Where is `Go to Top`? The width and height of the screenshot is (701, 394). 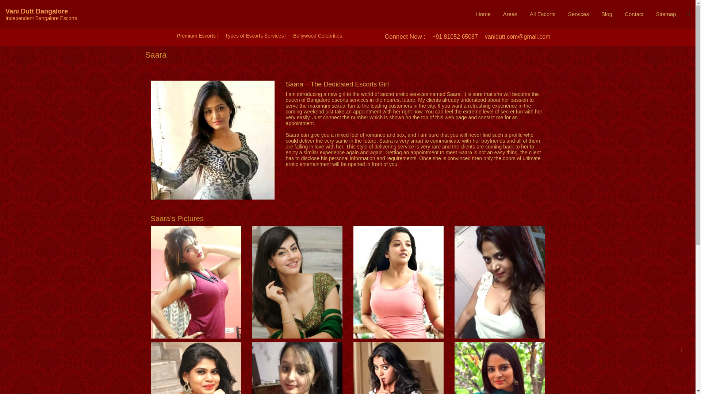 Go to Top is located at coordinates (681, 350).